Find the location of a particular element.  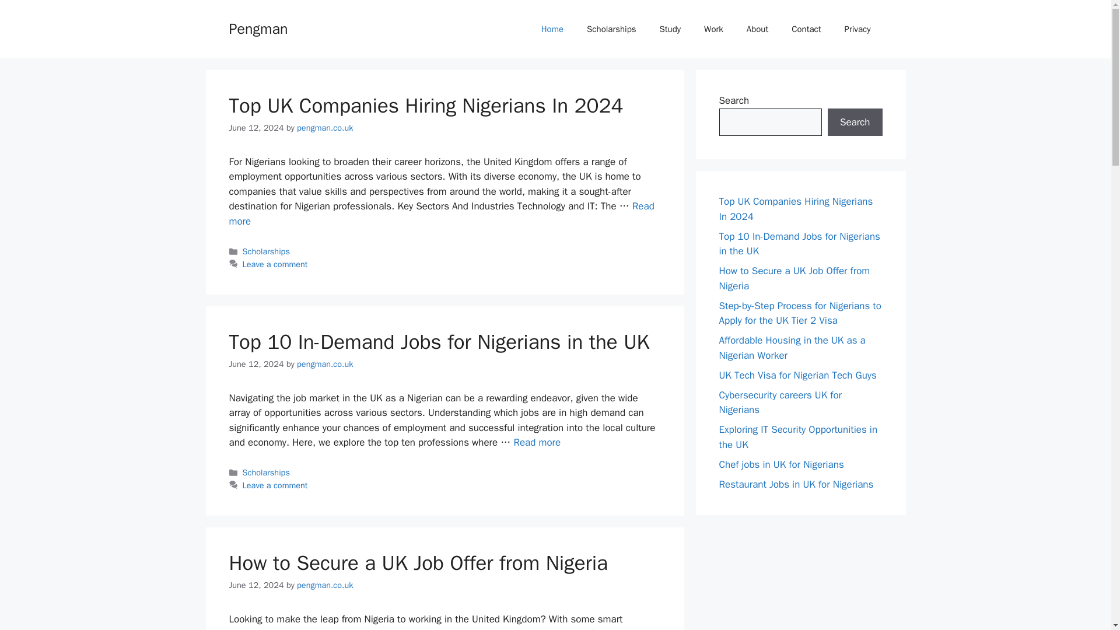

Leave a comment is located at coordinates (275, 264).